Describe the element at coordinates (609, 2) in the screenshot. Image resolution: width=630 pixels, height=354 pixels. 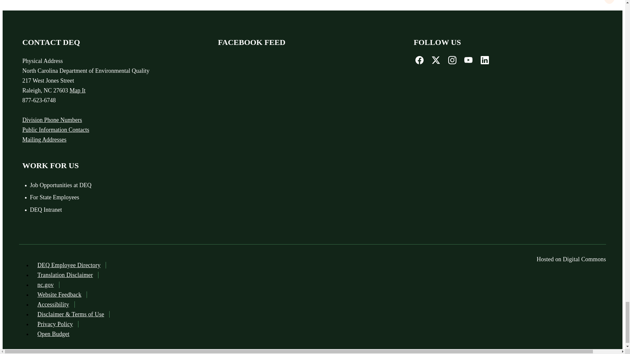
I see `Back to top` at that location.